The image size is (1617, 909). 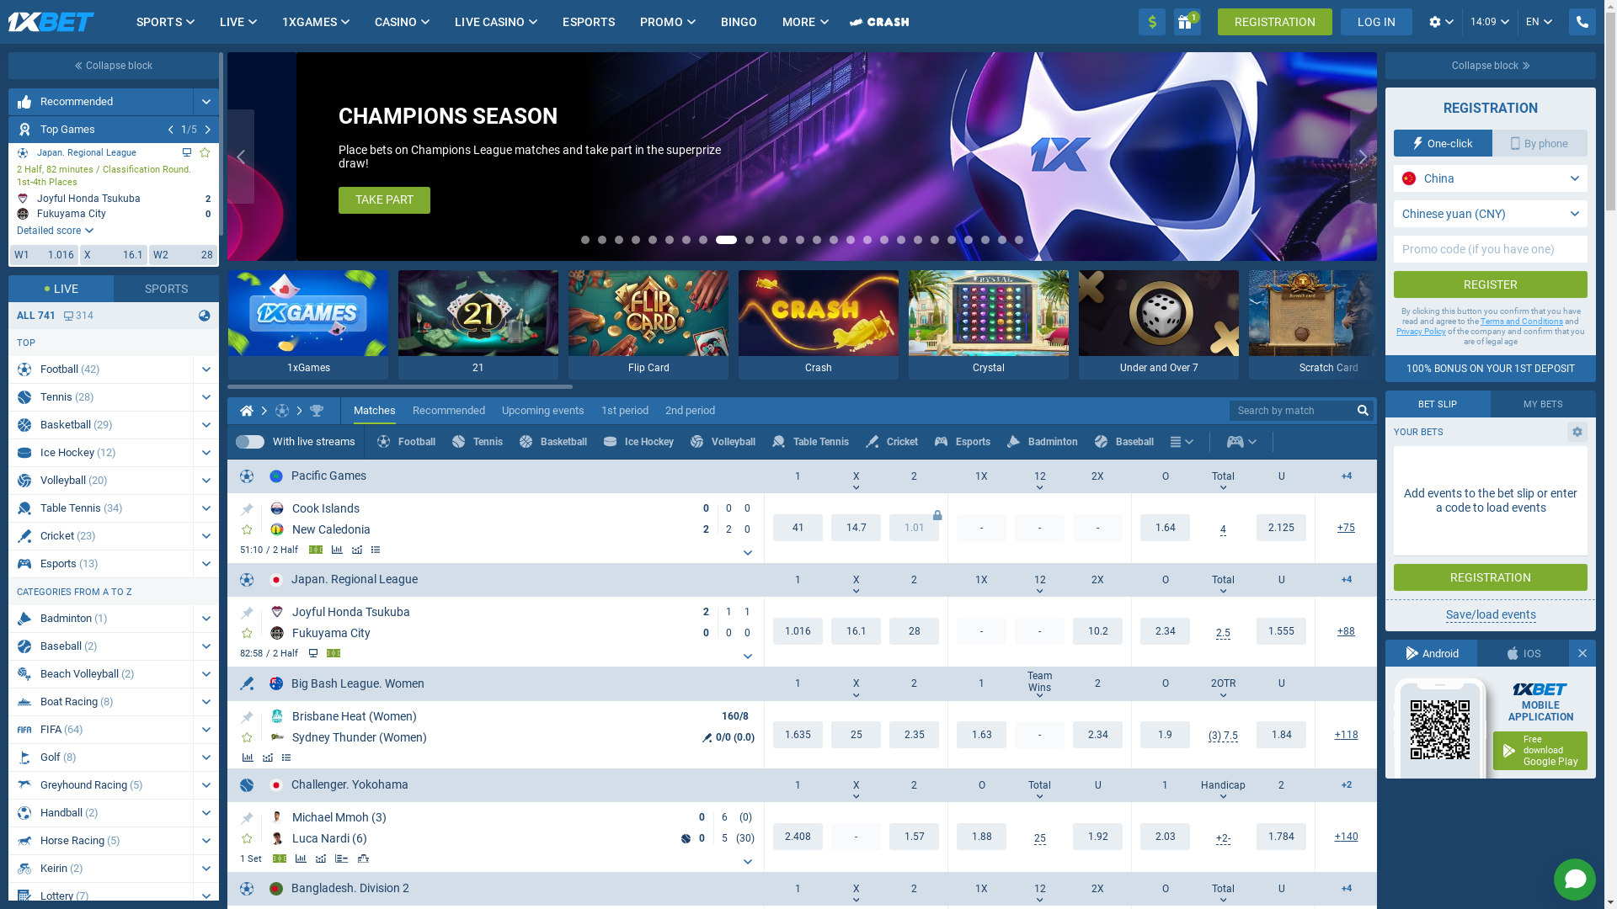 What do you see at coordinates (589, 22) in the screenshot?
I see `ESPORTS` at bounding box center [589, 22].